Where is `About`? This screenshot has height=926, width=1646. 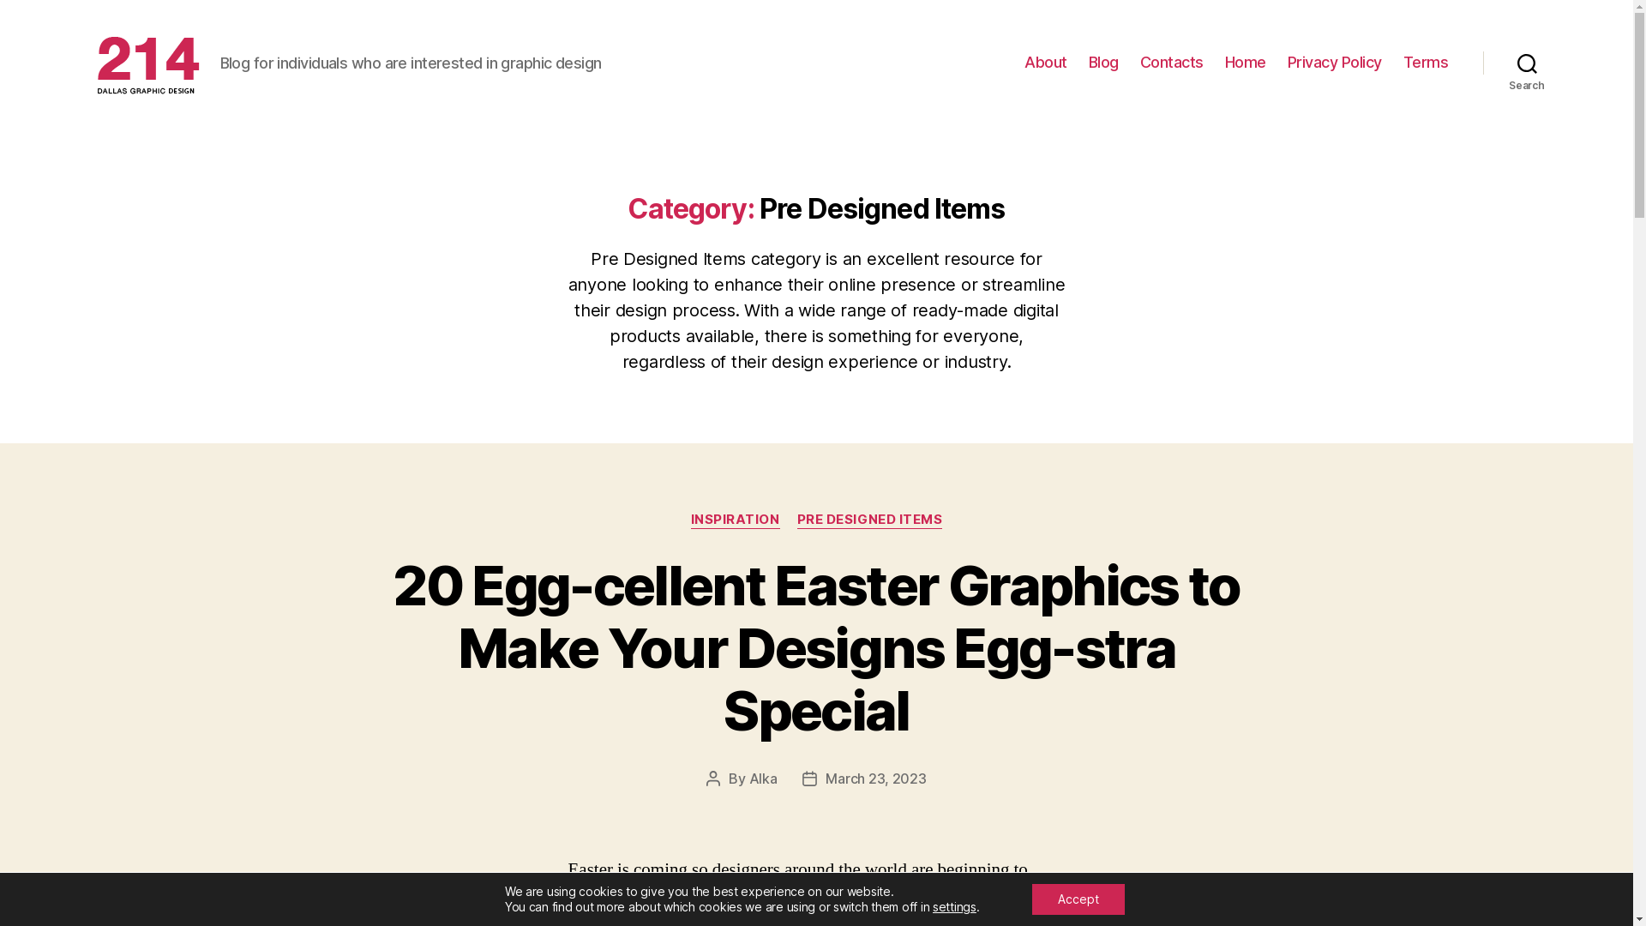
About is located at coordinates (1046, 63).